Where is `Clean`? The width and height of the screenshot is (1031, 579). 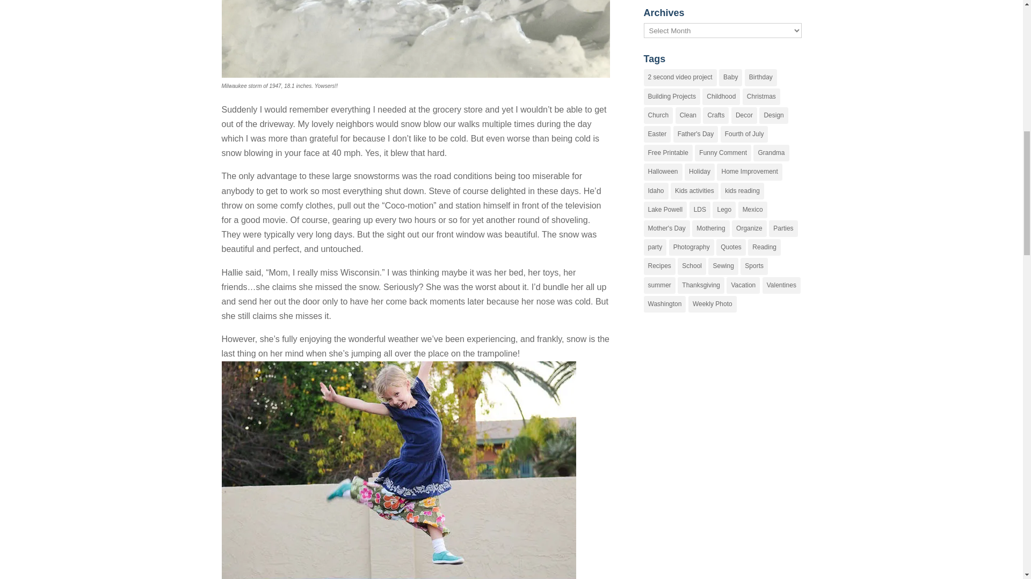
Clean is located at coordinates (688, 115).